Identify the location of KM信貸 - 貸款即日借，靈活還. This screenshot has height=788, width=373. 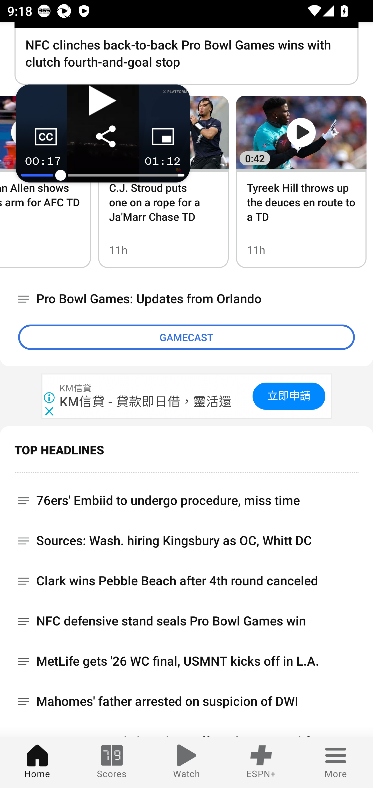
(146, 401).